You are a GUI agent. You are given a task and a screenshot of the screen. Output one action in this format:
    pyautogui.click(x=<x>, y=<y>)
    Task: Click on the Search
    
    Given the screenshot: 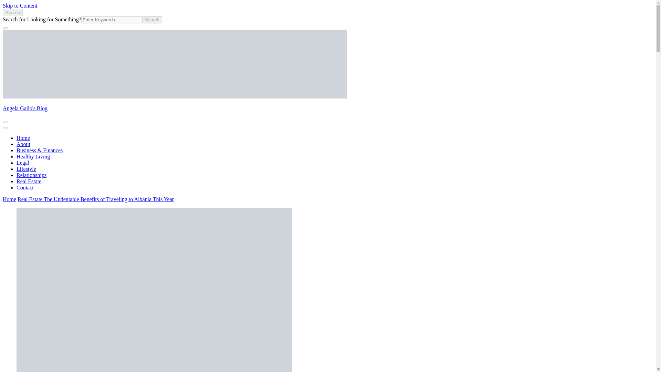 What is the action you would take?
    pyautogui.click(x=12, y=12)
    